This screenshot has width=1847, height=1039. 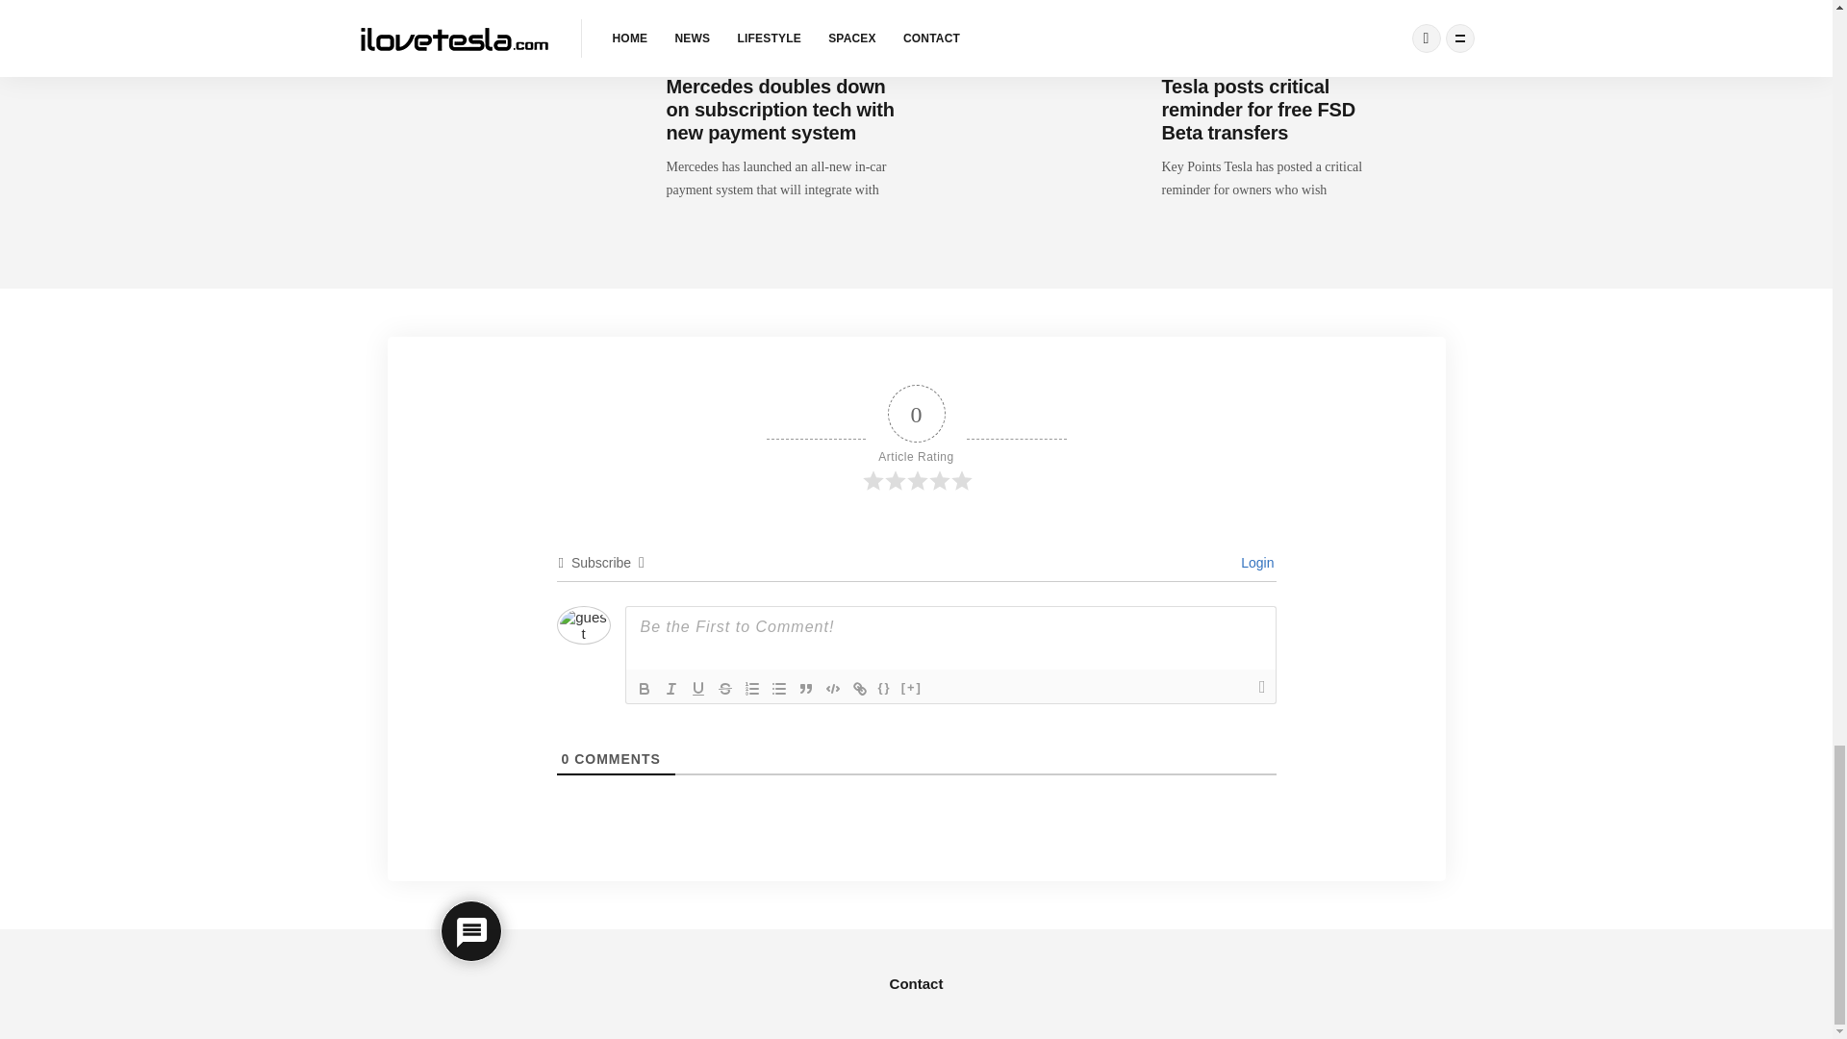 What do you see at coordinates (645, 689) in the screenshot?
I see `Bold` at bounding box center [645, 689].